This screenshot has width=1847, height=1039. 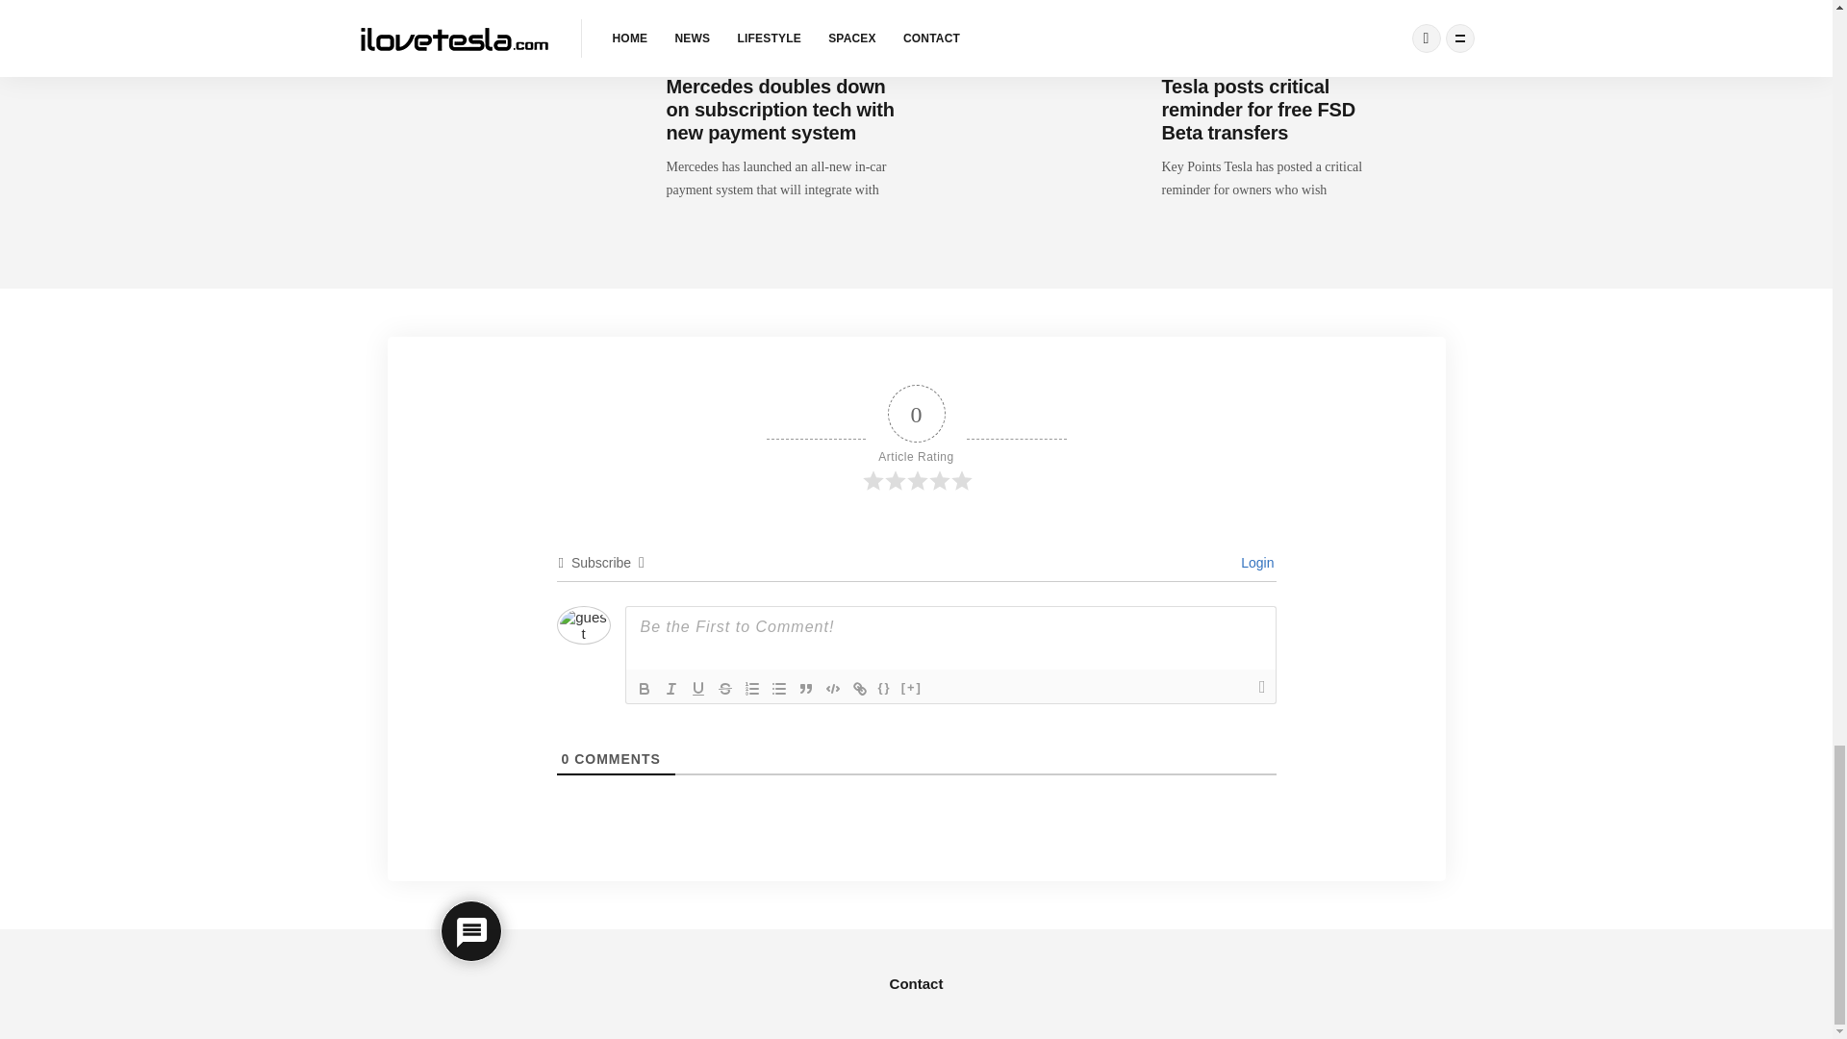 What do you see at coordinates (645, 689) in the screenshot?
I see `Bold` at bounding box center [645, 689].